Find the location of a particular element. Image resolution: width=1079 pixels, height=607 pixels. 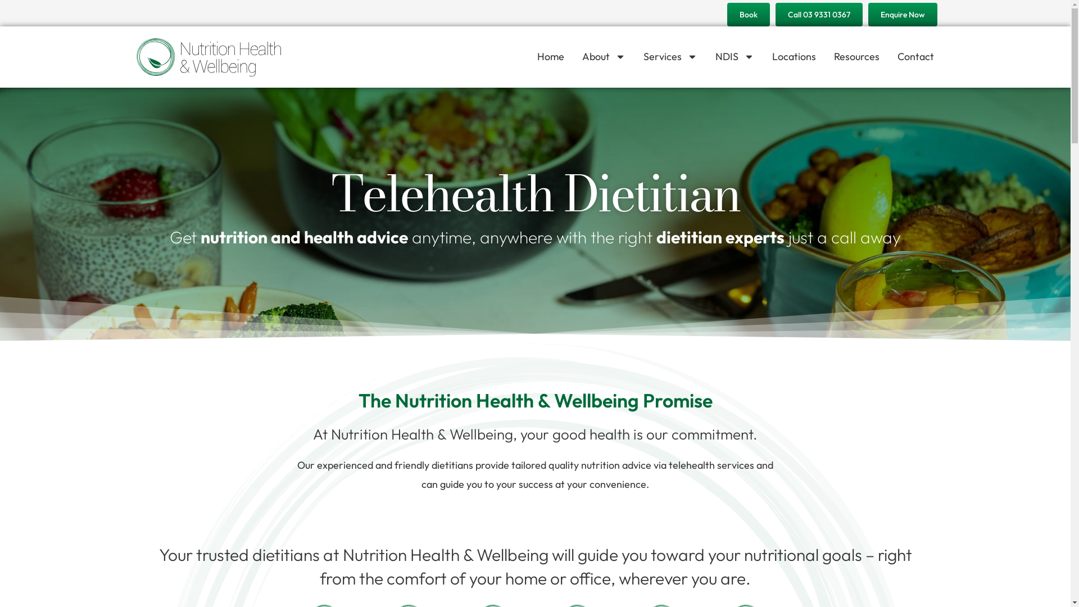

Contact is located at coordinates (916, 56).